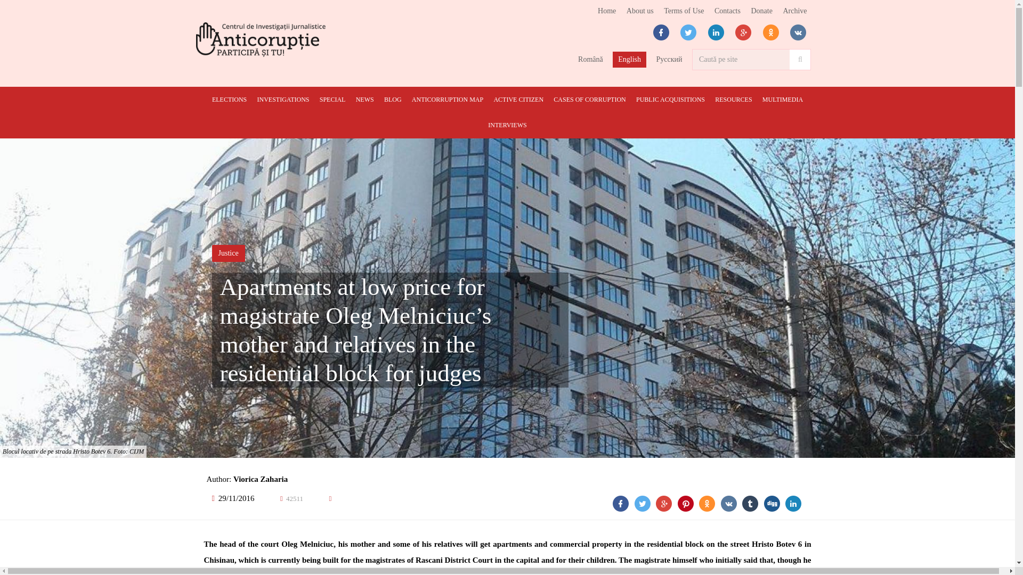 The width and height of the screenshot is (1023, 575). Describe the element at coordinates (393, 99) in the screenshot. I see `BLOG` at that location.